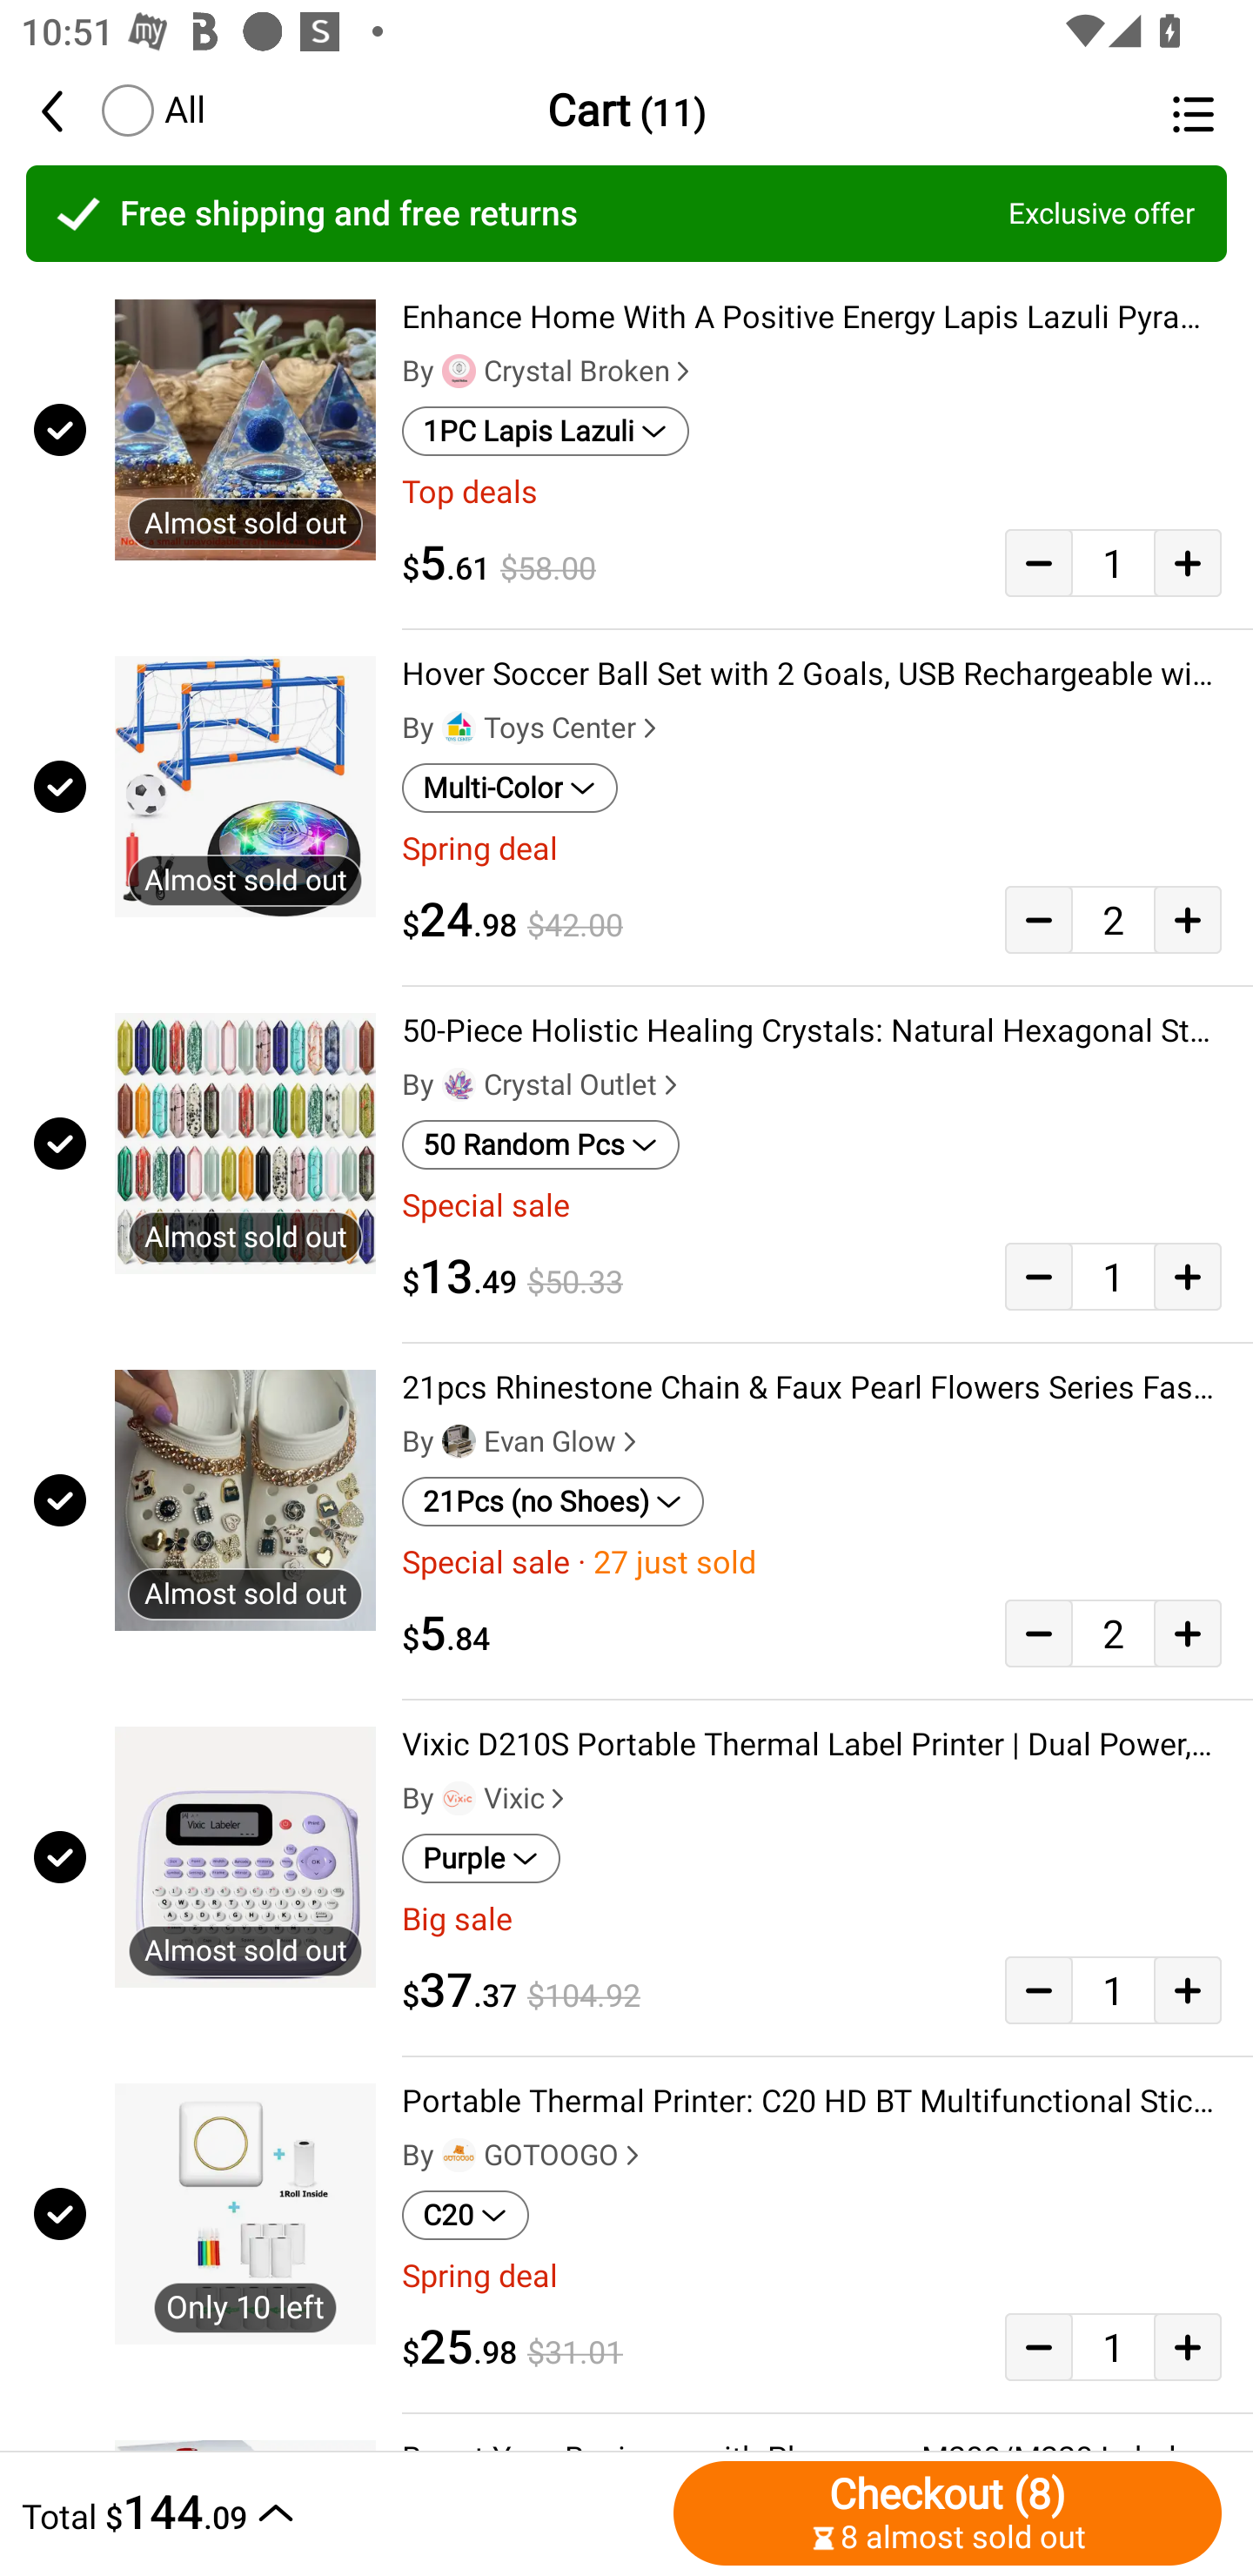 The width and height of the screenshot is (1253, 2576). I want to click on 2, so click(1113, 1633).